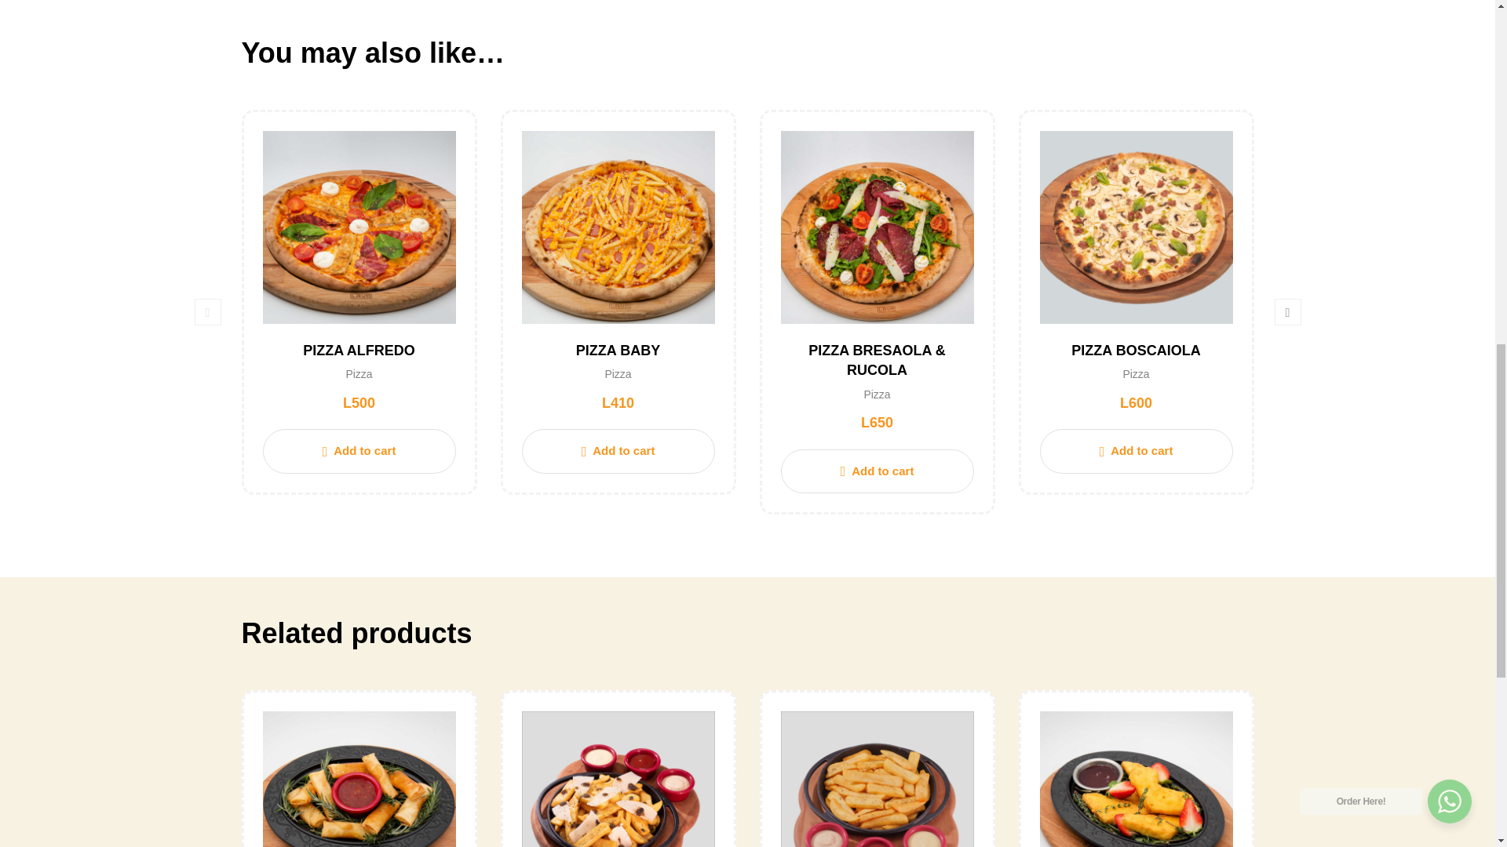  Describe the element at coordinates (359, 350) in the screenshot. I see `PIZZA ALFREDO` at that location.